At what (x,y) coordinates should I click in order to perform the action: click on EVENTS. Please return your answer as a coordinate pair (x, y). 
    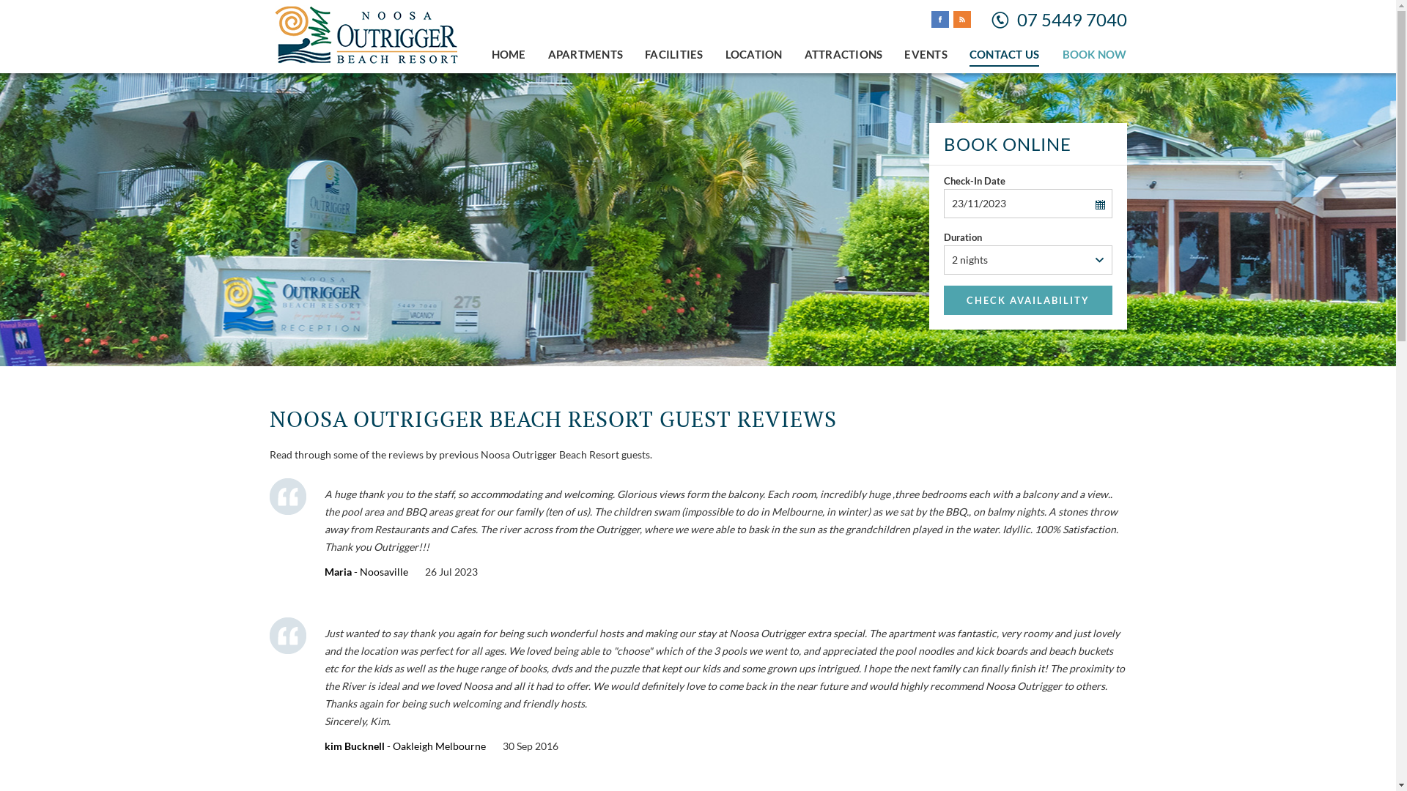
    Looking at the image, I should click on (926, 54).